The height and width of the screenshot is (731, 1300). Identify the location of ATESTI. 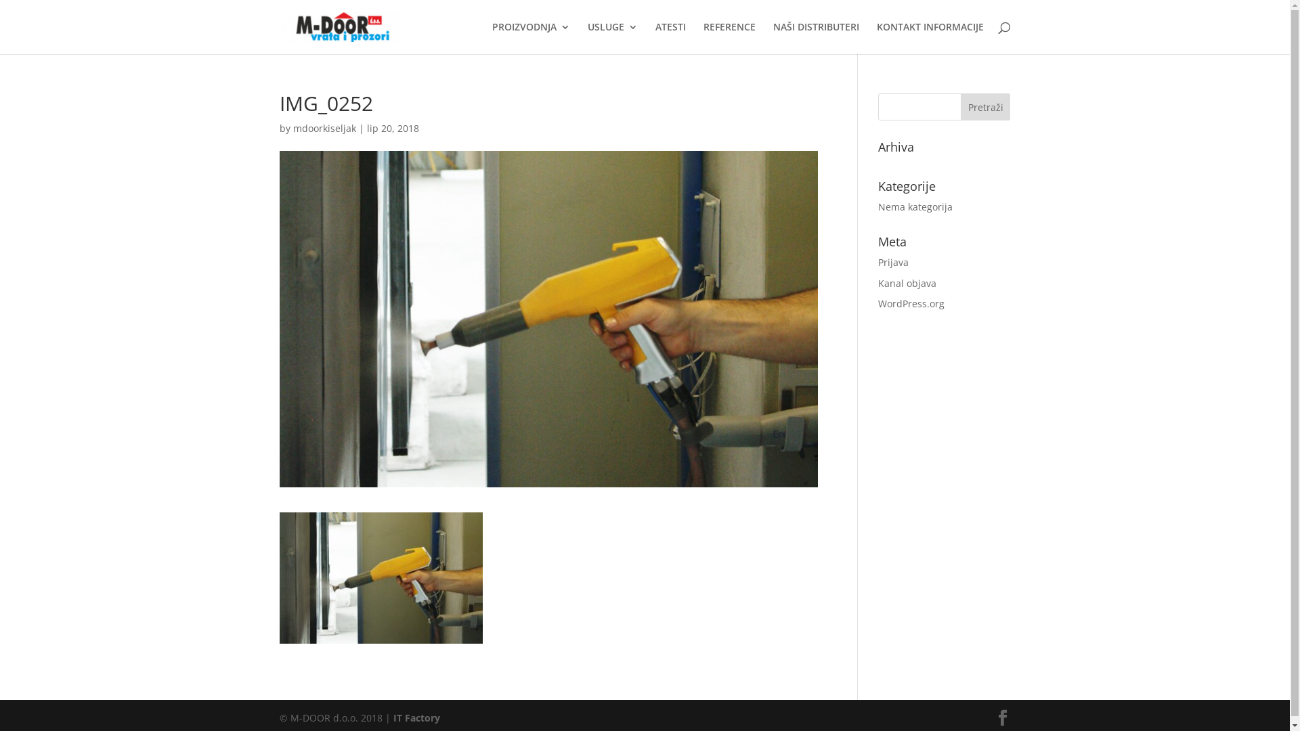
(670, 38).